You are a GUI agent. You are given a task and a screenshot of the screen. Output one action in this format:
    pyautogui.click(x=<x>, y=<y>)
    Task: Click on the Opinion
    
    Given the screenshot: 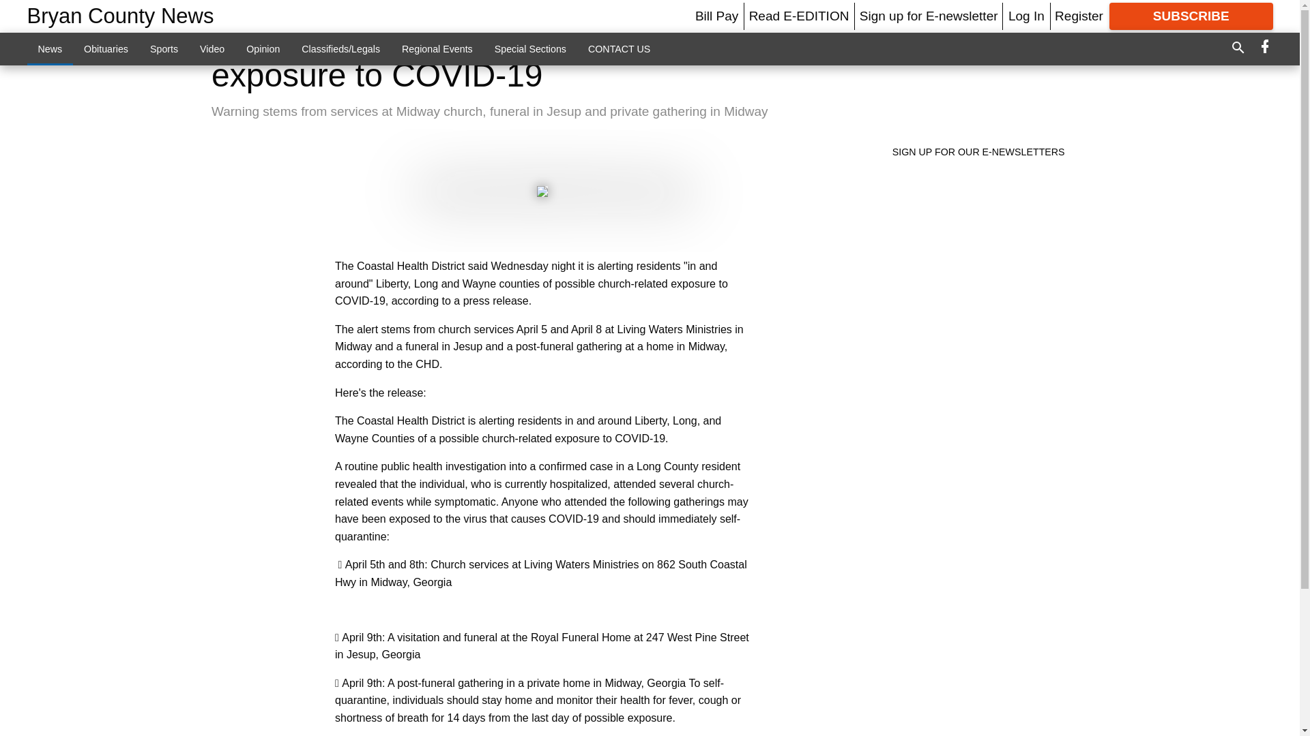 What is the action you would take?
    pyautogui.click(x=263, y=48)
    